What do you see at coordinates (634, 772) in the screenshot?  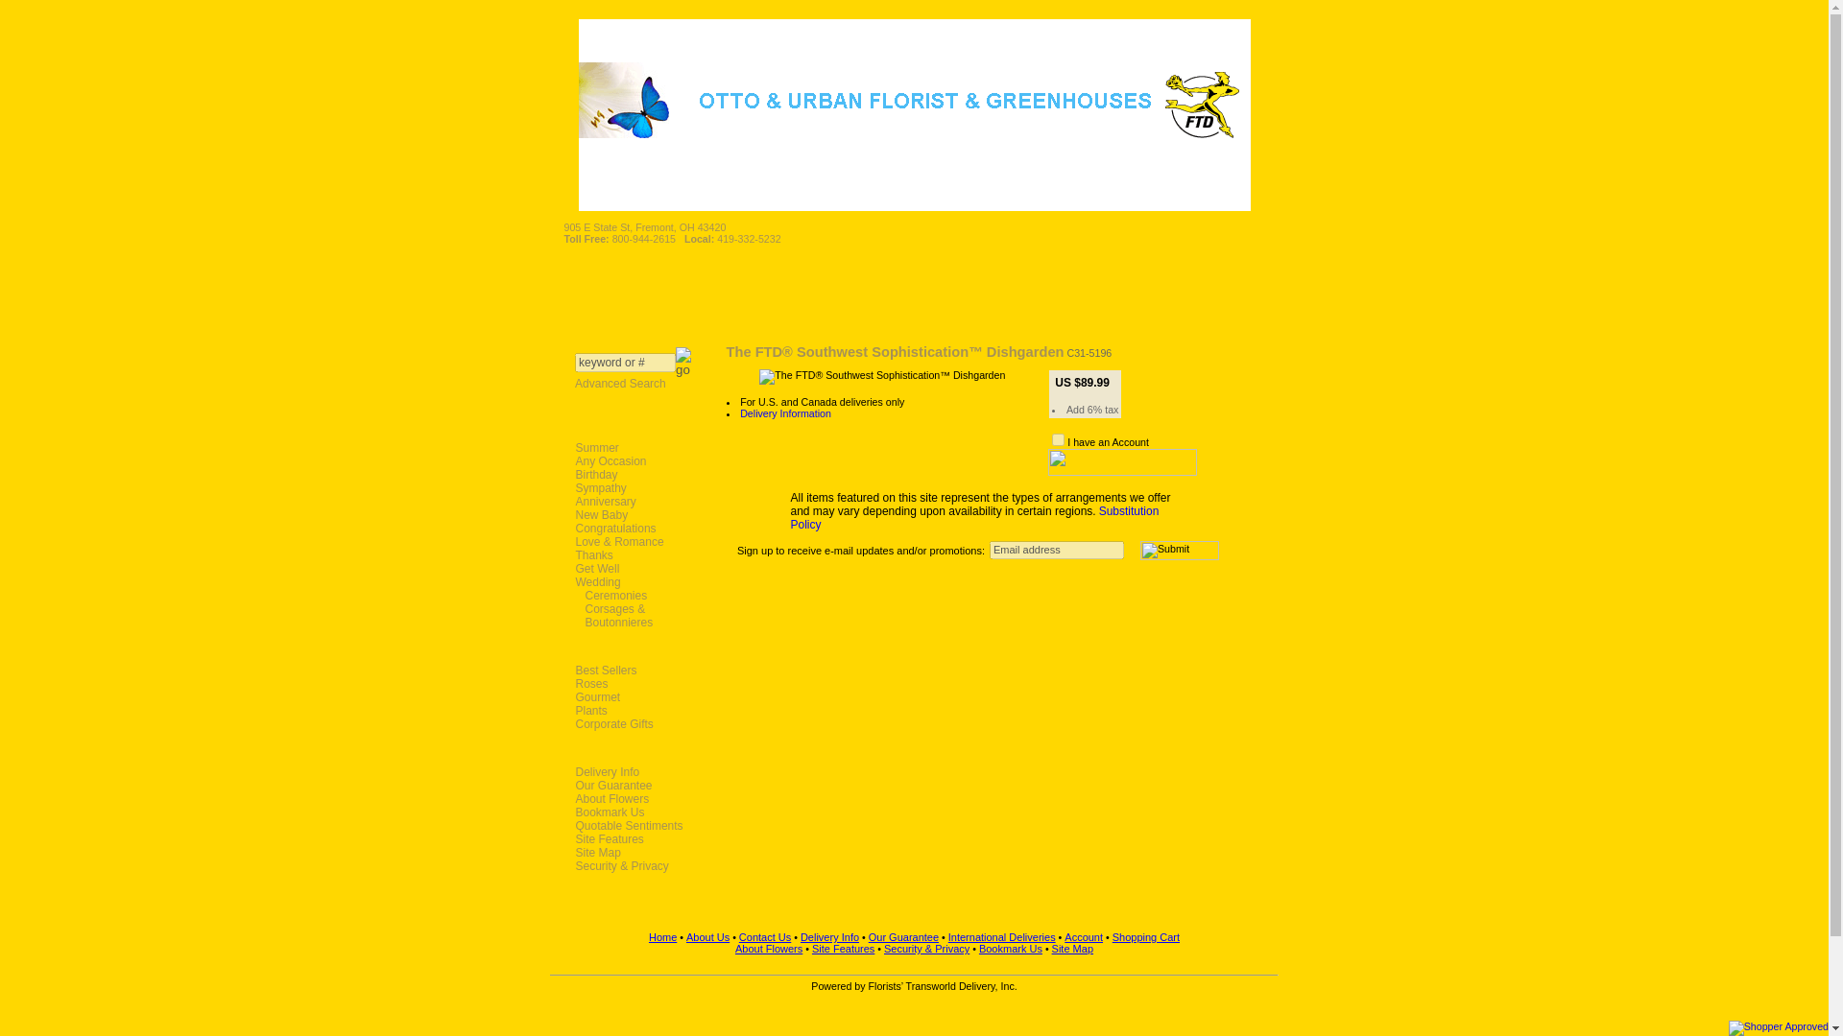 I see `Delivery Info` at bounding box center [634, 772].